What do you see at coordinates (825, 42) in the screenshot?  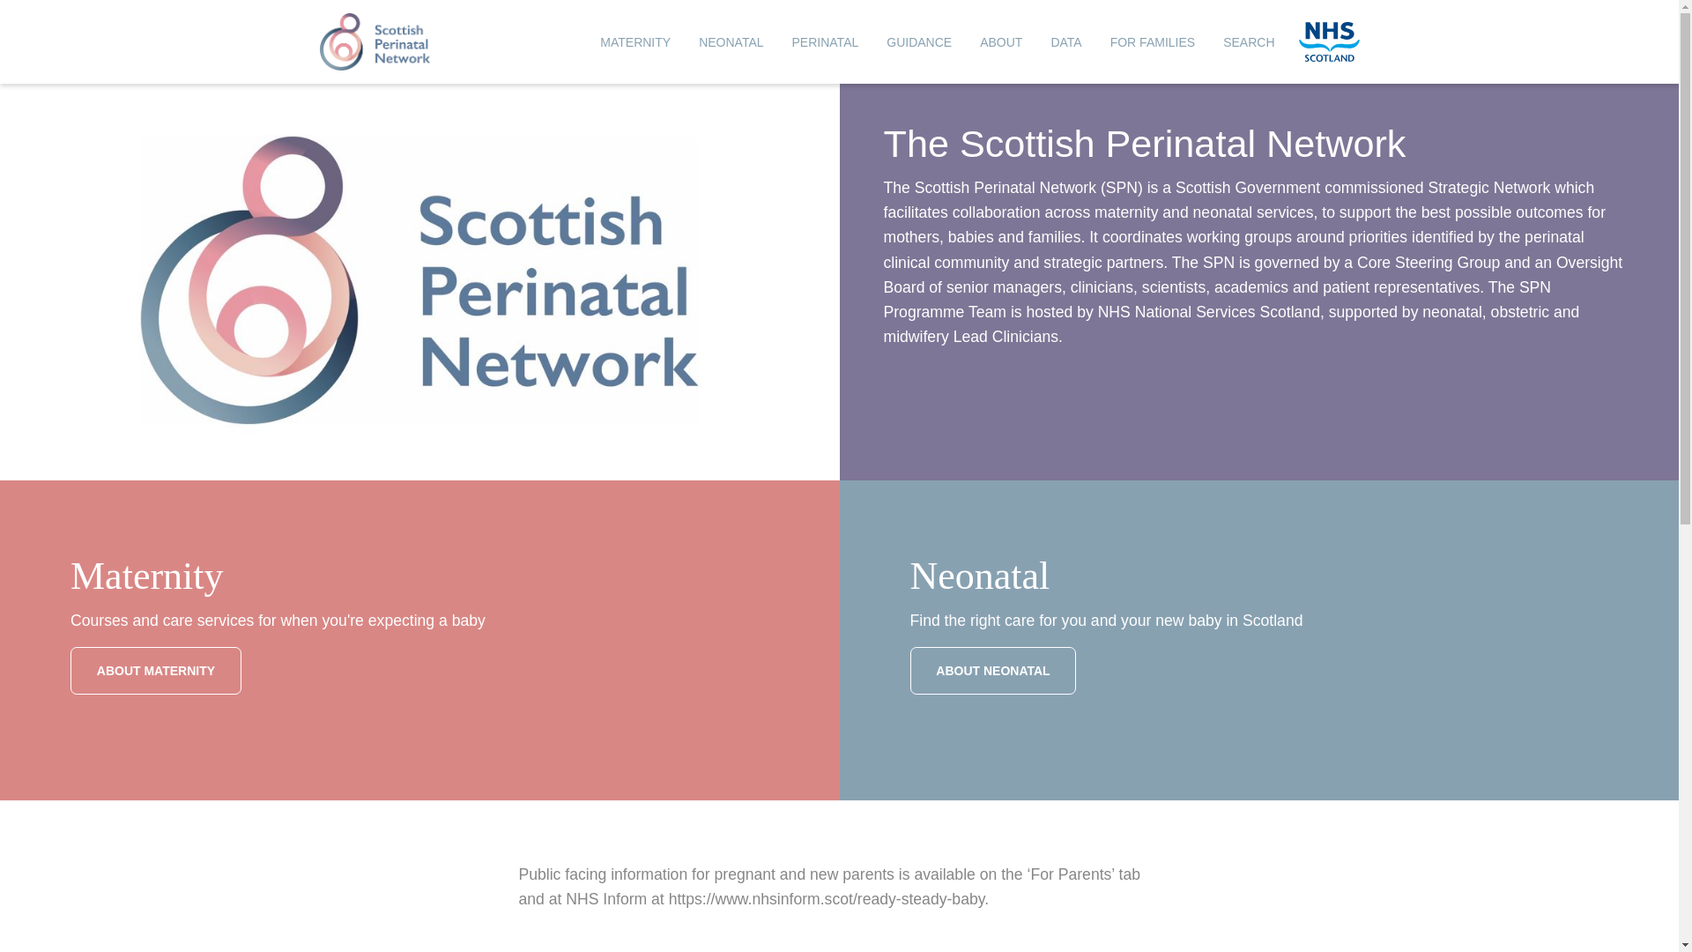 I see `PERINATAL` at bounding box center [825, 42].